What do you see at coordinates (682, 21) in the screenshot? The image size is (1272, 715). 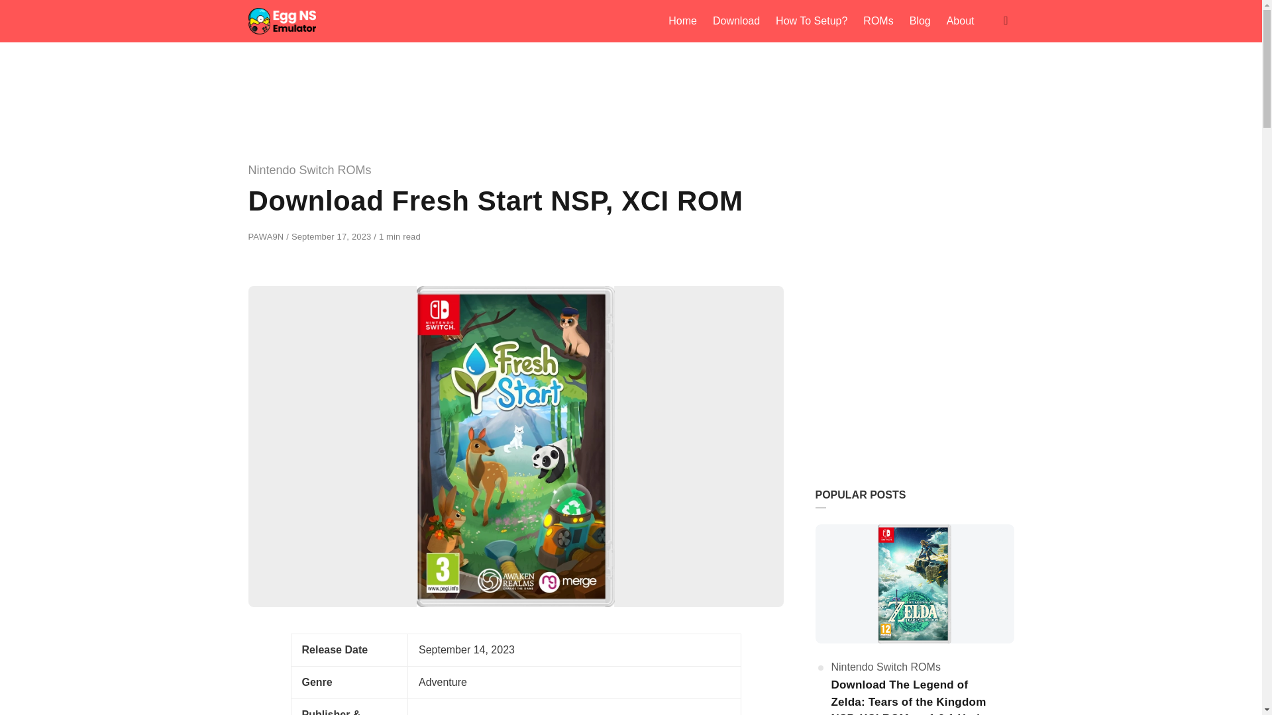 I see `Home` at bounding box center [682, 21].